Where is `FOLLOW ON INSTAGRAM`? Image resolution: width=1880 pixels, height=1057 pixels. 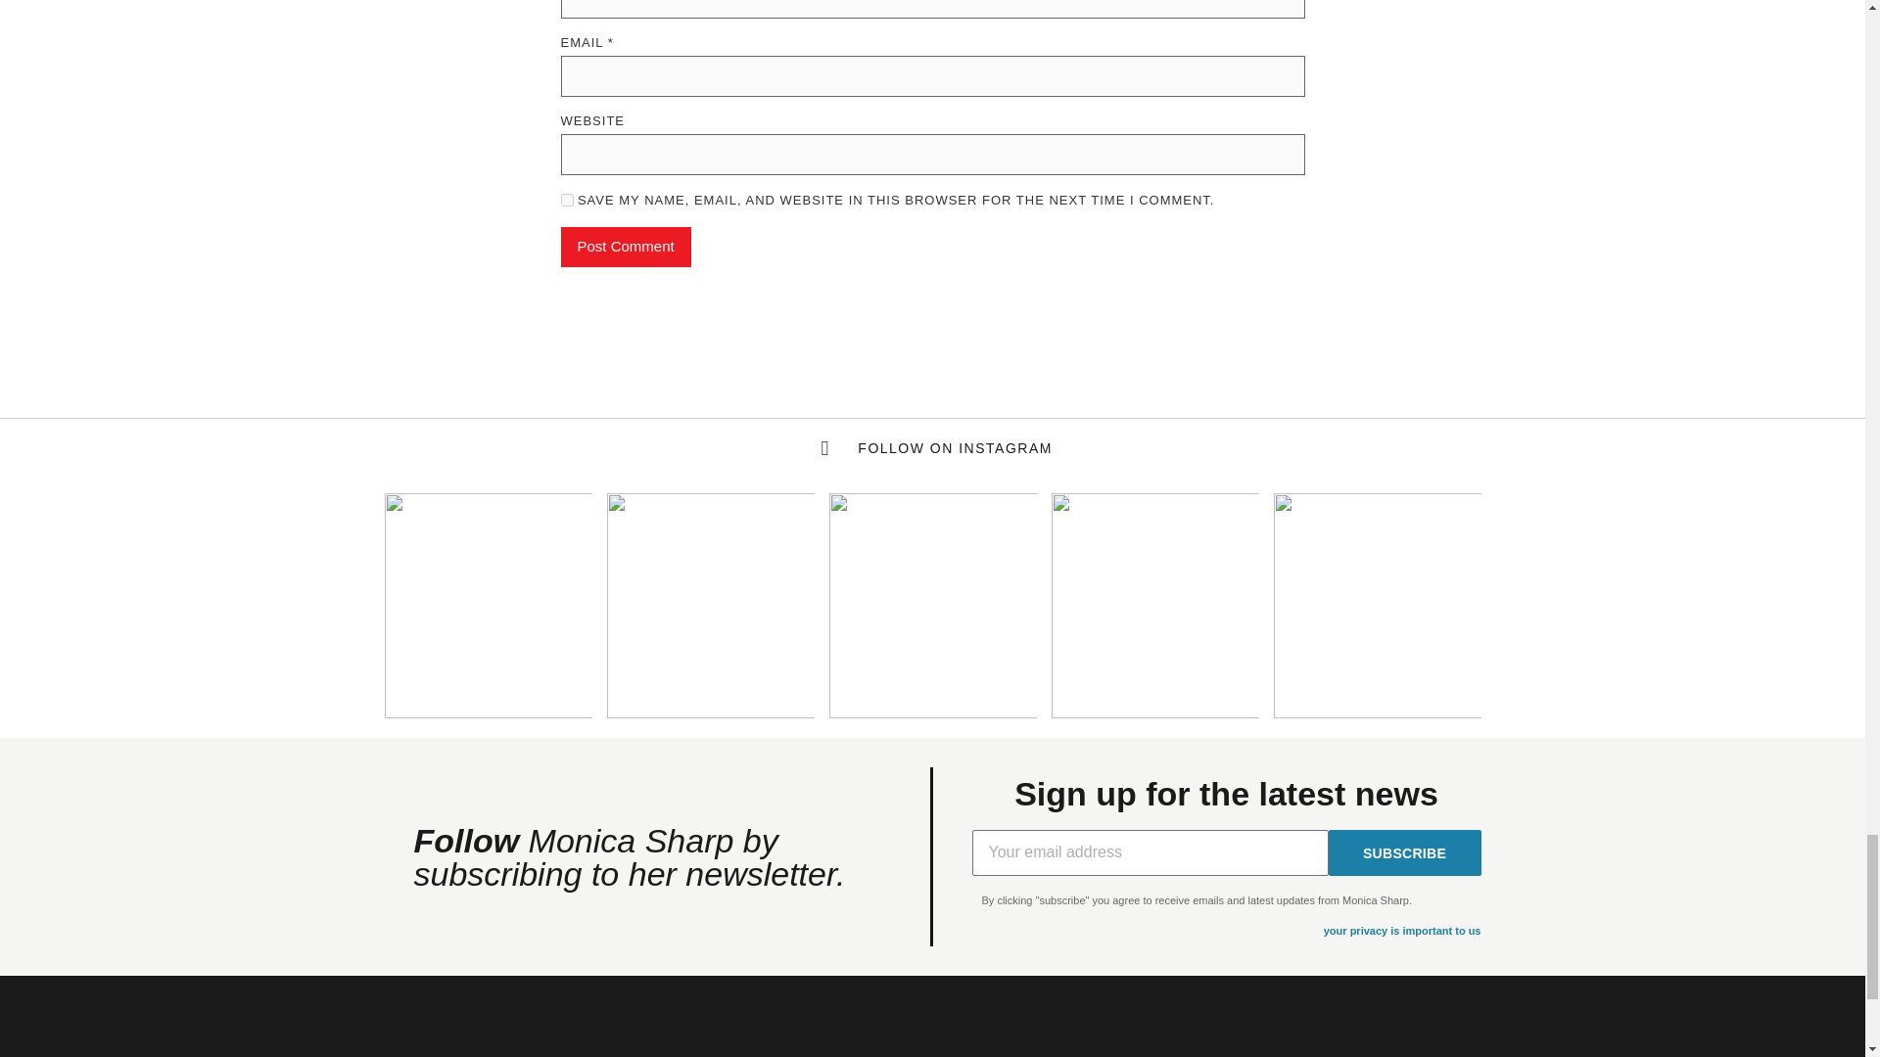
FOLLOW ON INSTAGRAM is located at coordinates (932, 448).